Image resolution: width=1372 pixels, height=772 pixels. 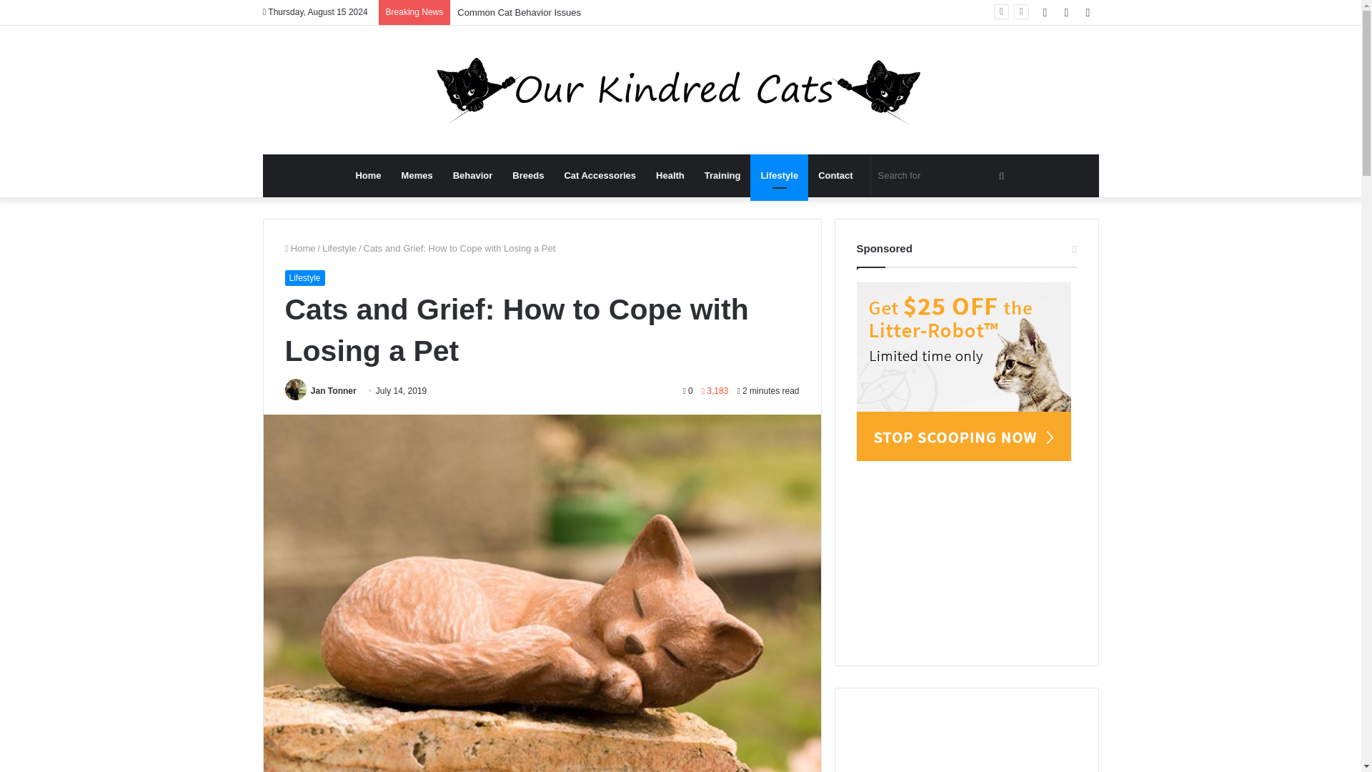 What do you see at coordinates (670, 176) in the screenshot?
I see `Health` at bounding box center [670, 176].